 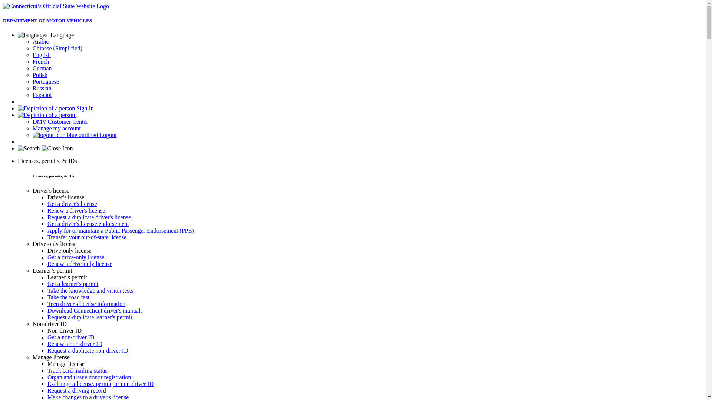 What do you see at coordinates (68, 297) in the screenshot?
I see `Take the road test` at bounding box center [68, 297].